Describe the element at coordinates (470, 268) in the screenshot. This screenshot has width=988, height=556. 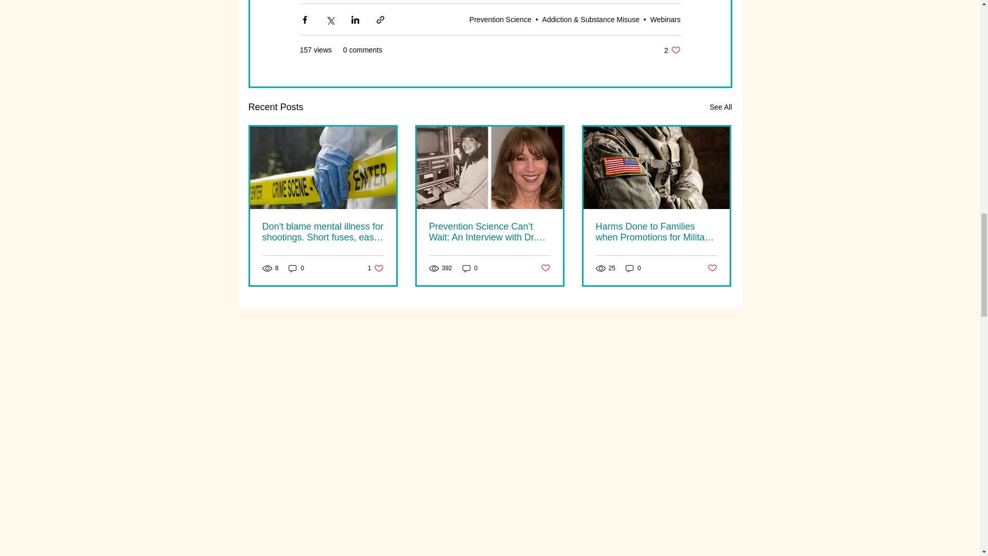
I see `Post not marked as liked` at that location.